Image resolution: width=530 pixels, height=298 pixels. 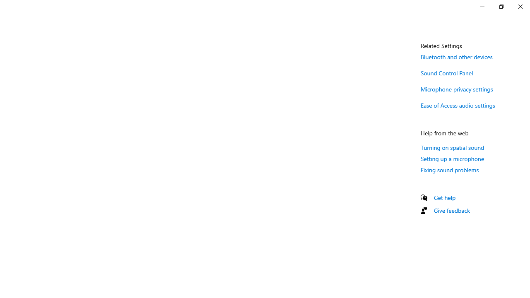 What do you see at coordinates (520, 7) in the screenshot?
I see `Close Settings` at bounding box center [520, 7].